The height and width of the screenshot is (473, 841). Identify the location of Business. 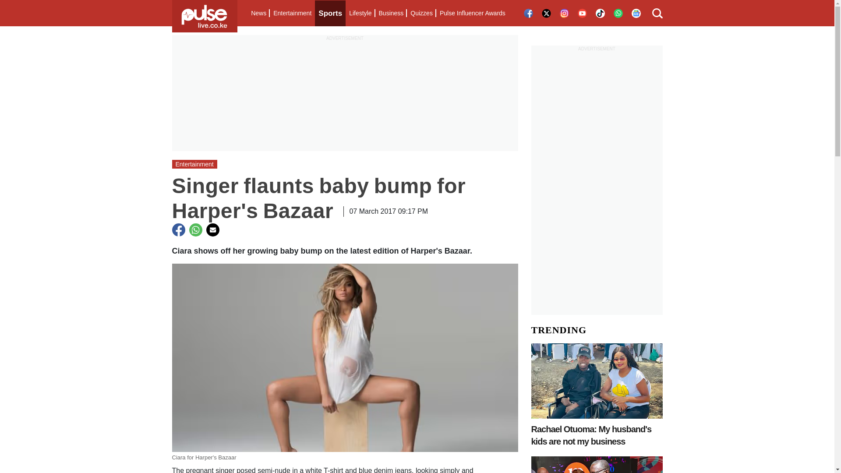
(391, 13).